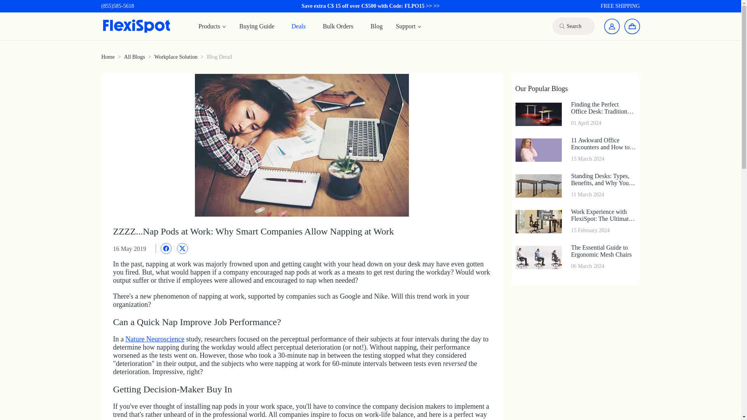  Describe the element at coordinates (154, 339) in the screenshot. I see `All Blogs` at that location.